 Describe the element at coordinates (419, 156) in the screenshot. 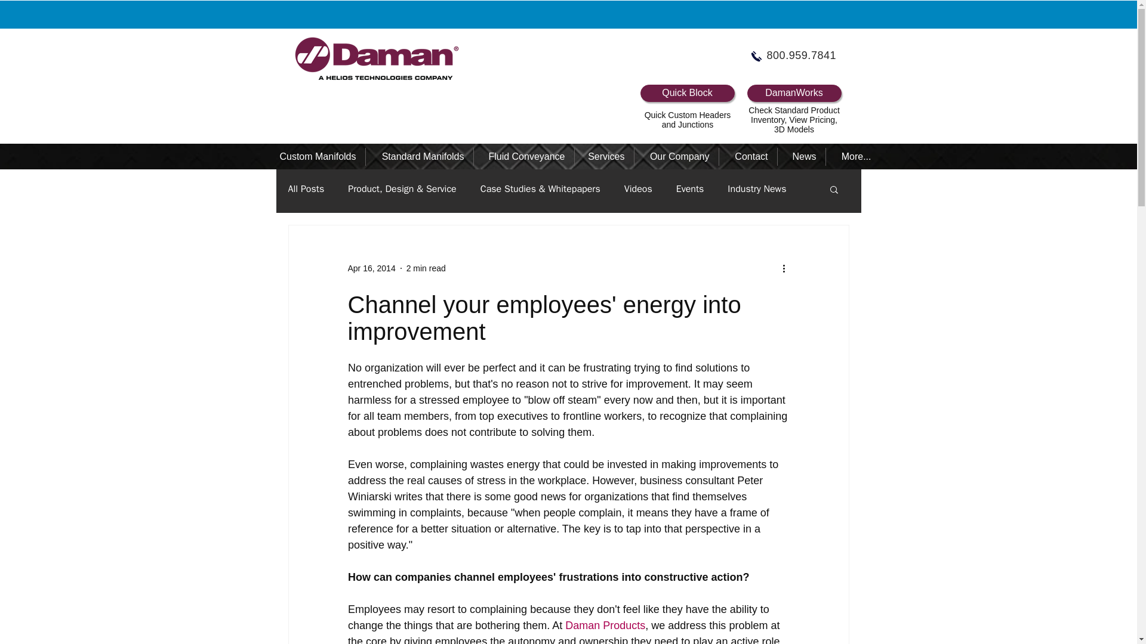

I see `Standard Manifolds` at that location.